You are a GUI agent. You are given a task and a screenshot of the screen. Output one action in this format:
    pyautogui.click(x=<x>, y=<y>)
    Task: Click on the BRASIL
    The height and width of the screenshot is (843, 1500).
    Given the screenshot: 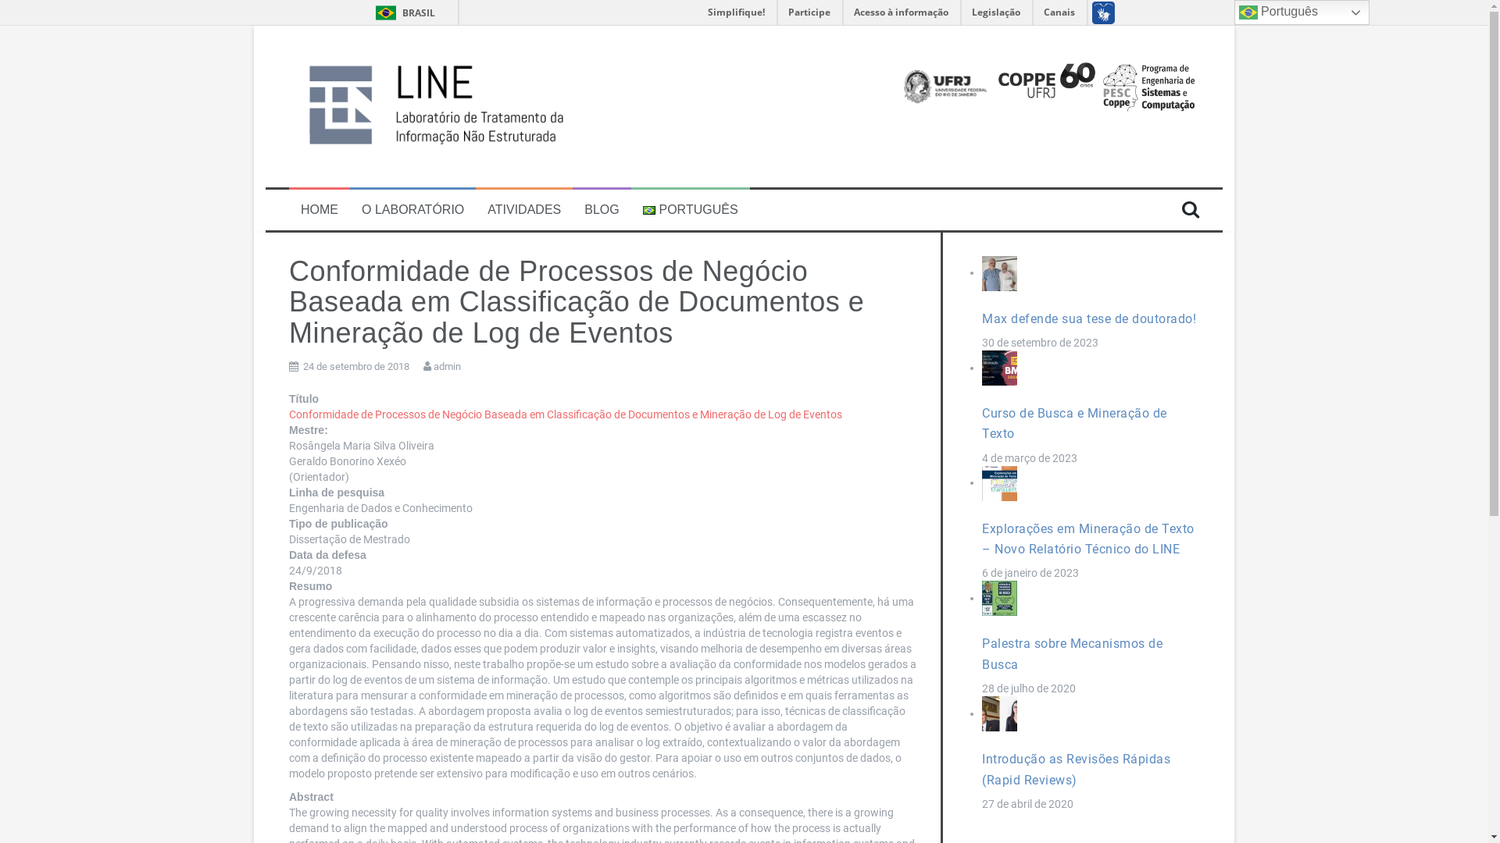 What is the action you would take?
    pyautogui.click(x=404, y=12)
    